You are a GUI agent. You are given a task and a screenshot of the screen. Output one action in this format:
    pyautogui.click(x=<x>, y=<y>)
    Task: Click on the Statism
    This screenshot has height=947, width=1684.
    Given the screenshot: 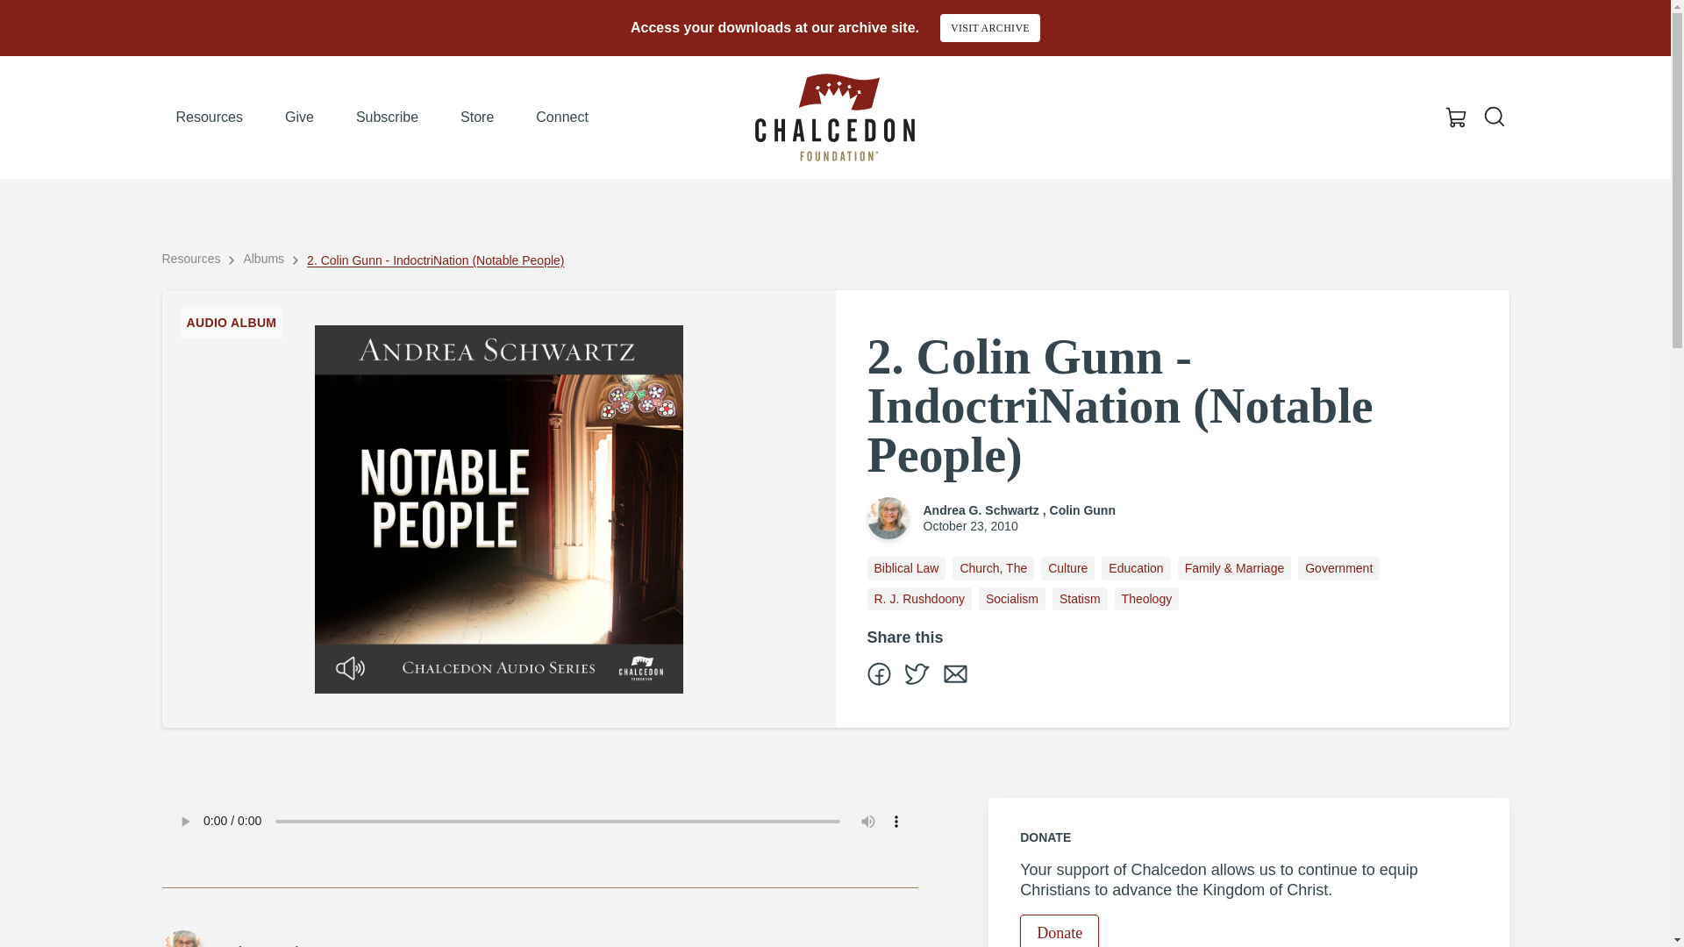 What is the action you would take?
    pyautogui.click(x=1081, y=598)
    